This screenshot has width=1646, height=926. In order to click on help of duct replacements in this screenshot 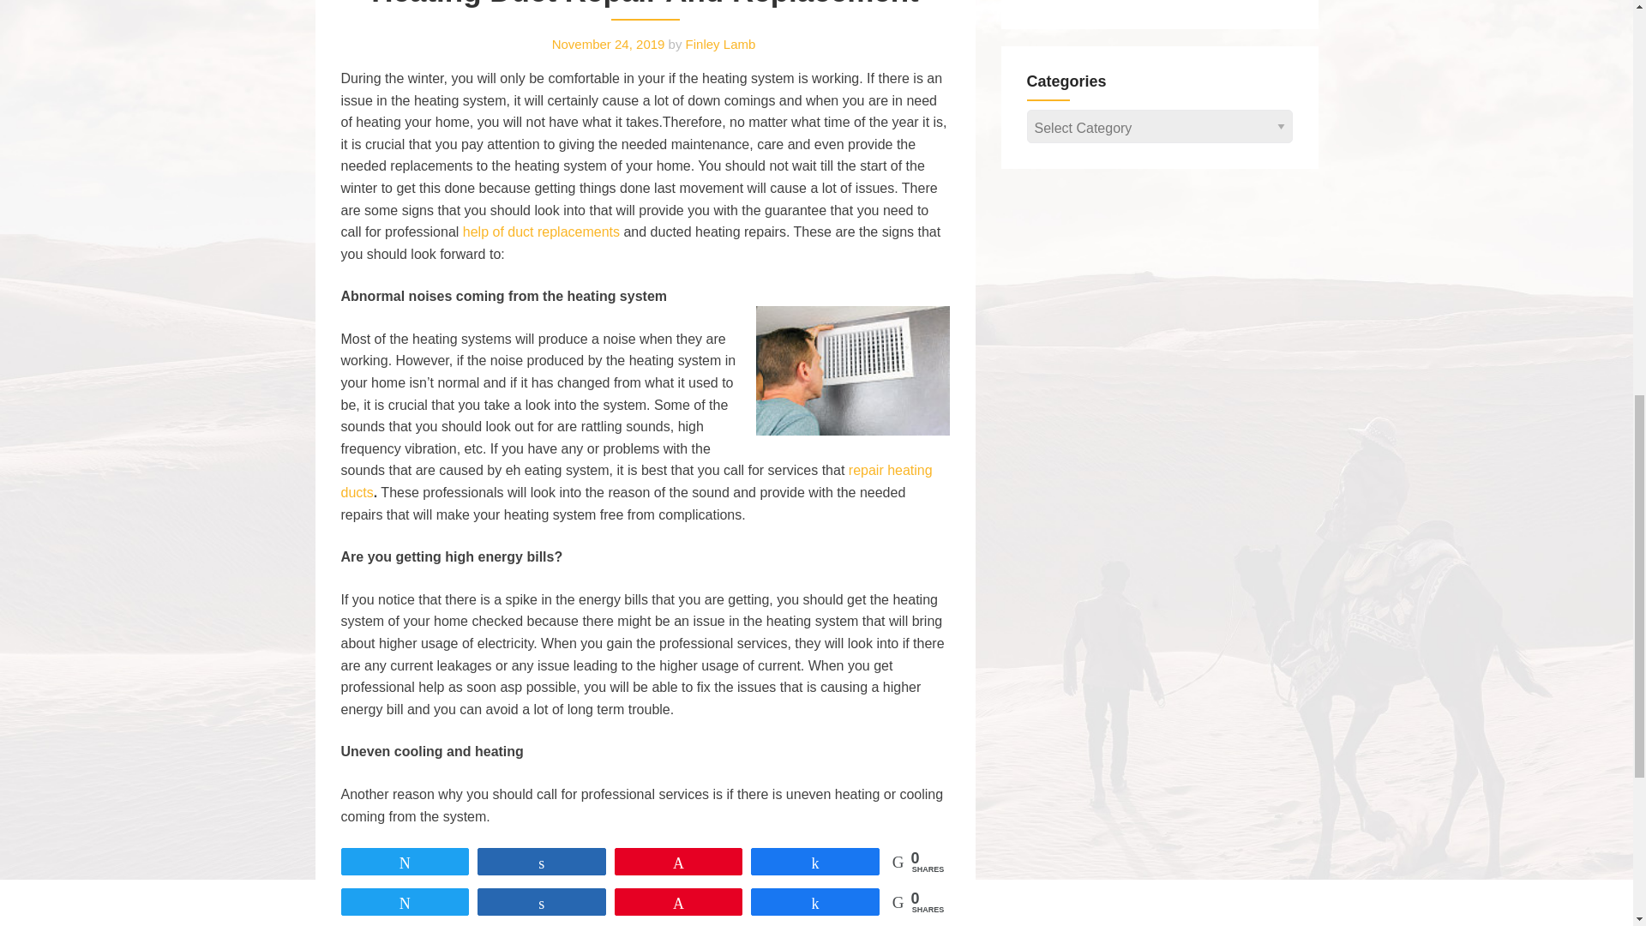, I will do `click(541, 231)`.